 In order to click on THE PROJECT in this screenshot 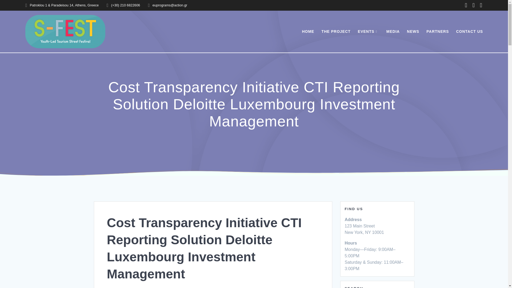, I will do `click(336, 31)`.